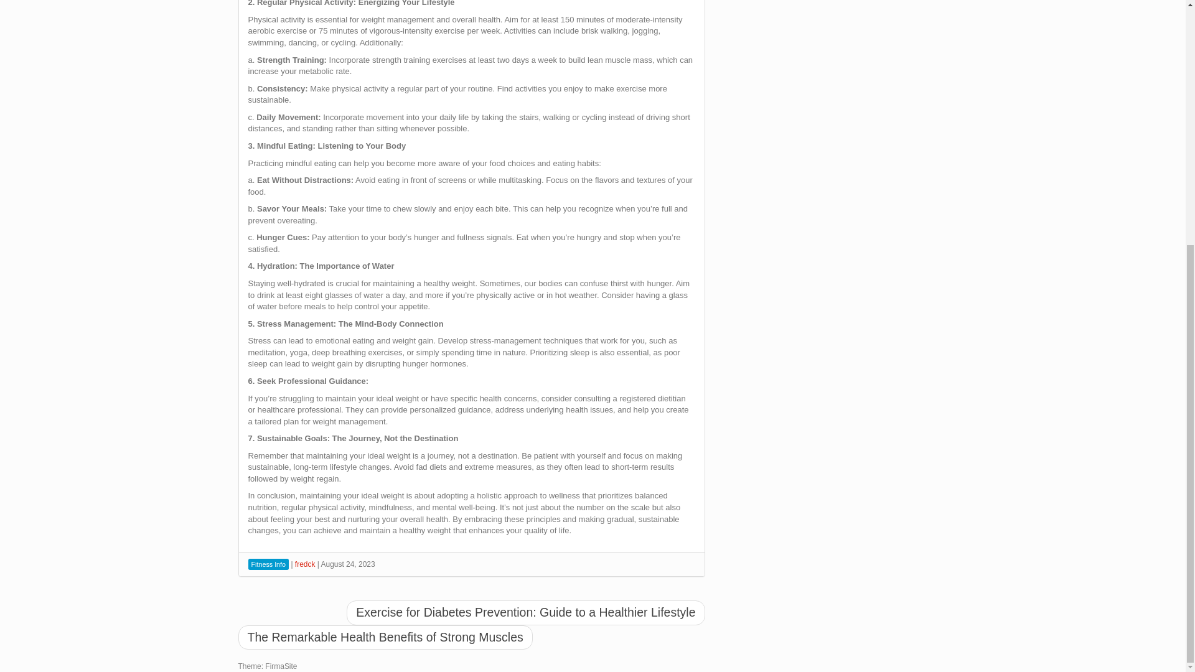 Image resolution: width=1195 pixels, height=672 pixels. What do you see at coordinates (385, 637) in the screenshot?
I see `The Remarkable Health Benefits of Strong Muscles` at bounding box center [385, 637].